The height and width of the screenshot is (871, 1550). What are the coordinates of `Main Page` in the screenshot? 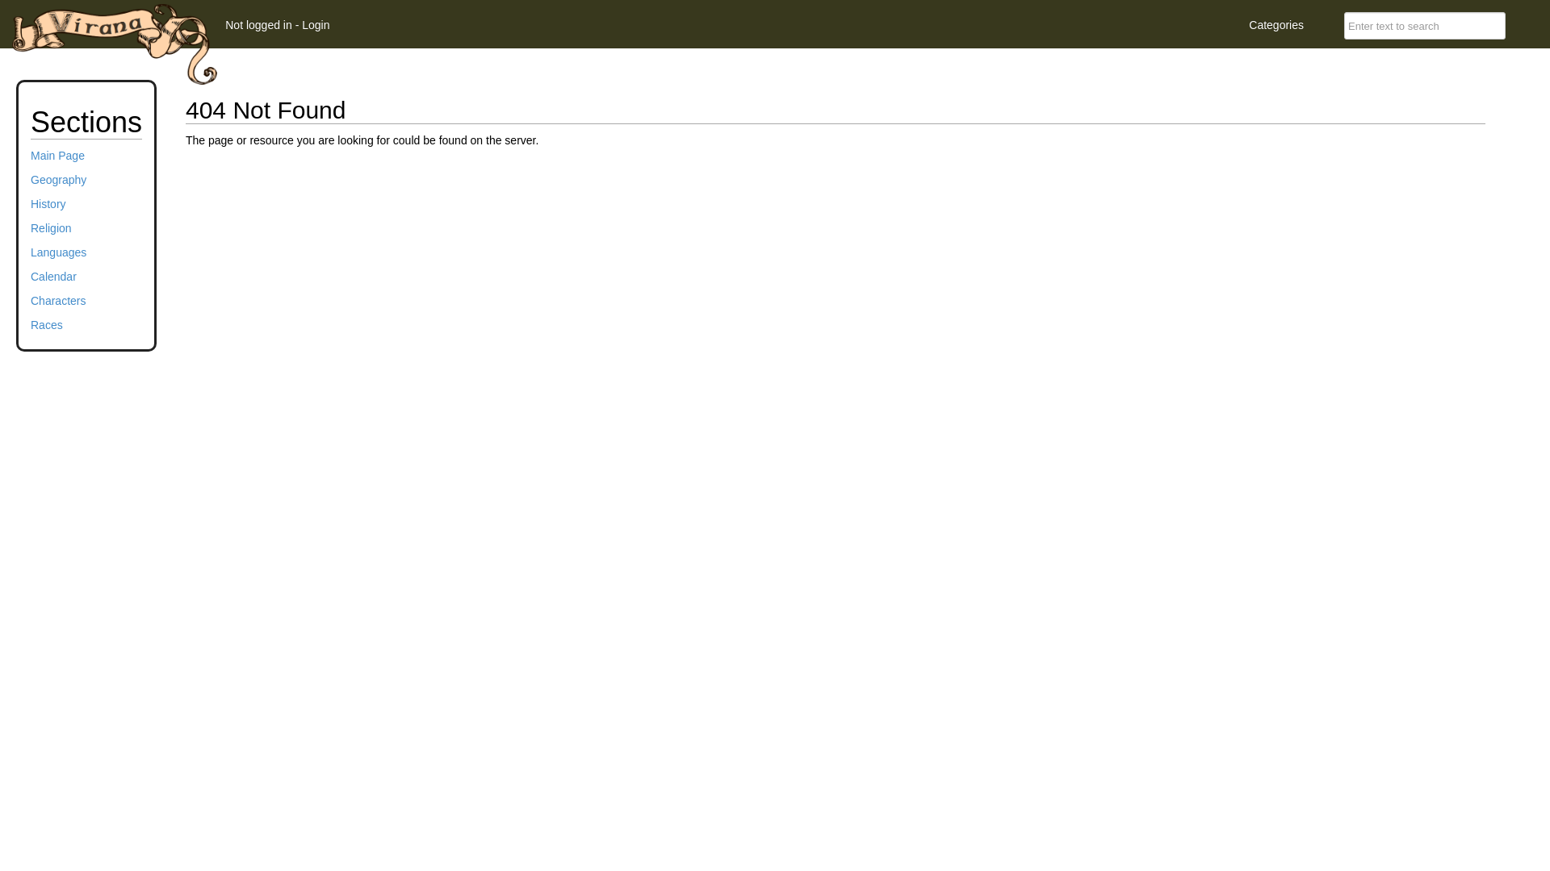 It's located at (58, 156).